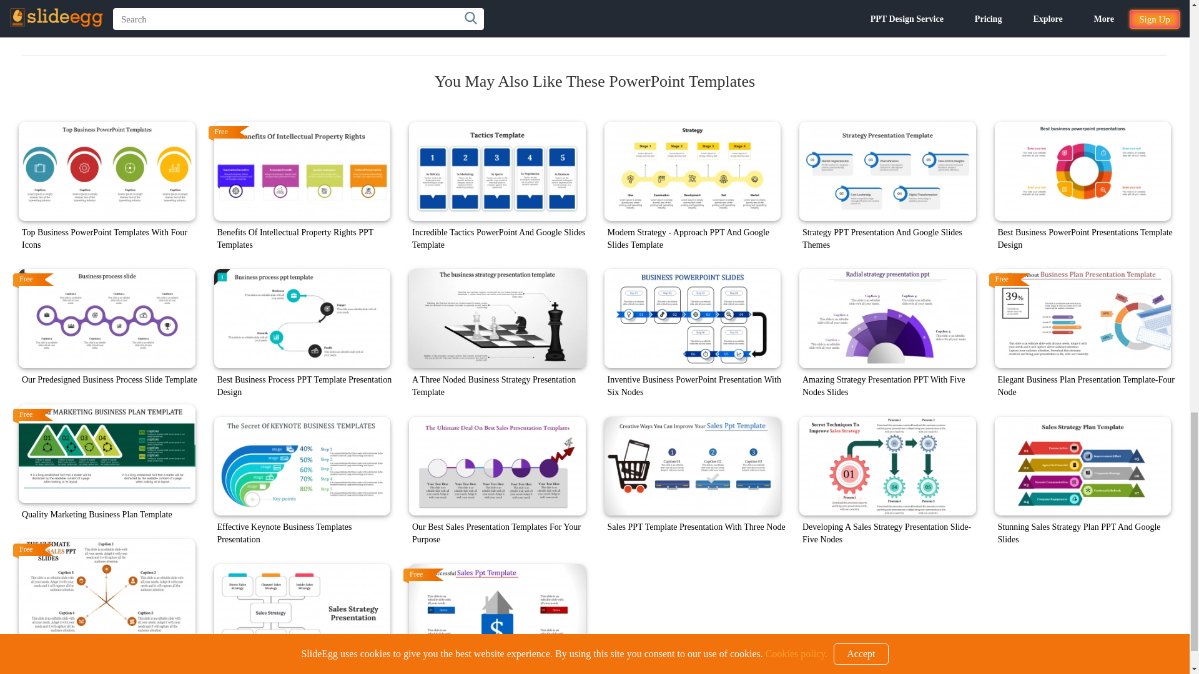 This screenshot has height=674, width=1199. Describe the element at coordinates (107, 171) in the screenshot. I see `Top Business PowerPoint Templates with Four Icons` at that location.